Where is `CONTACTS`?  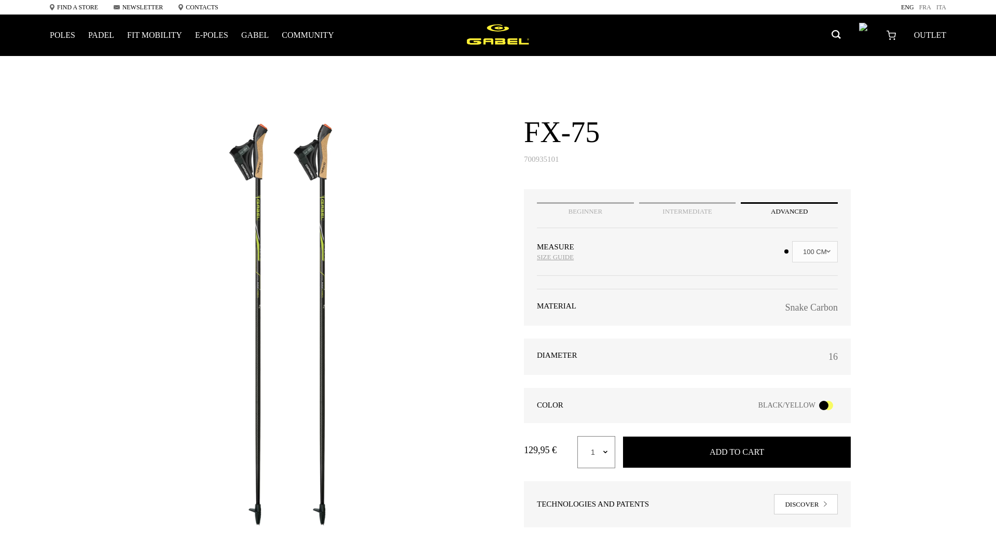 CONTACTS is located at coordinates (198, 7).